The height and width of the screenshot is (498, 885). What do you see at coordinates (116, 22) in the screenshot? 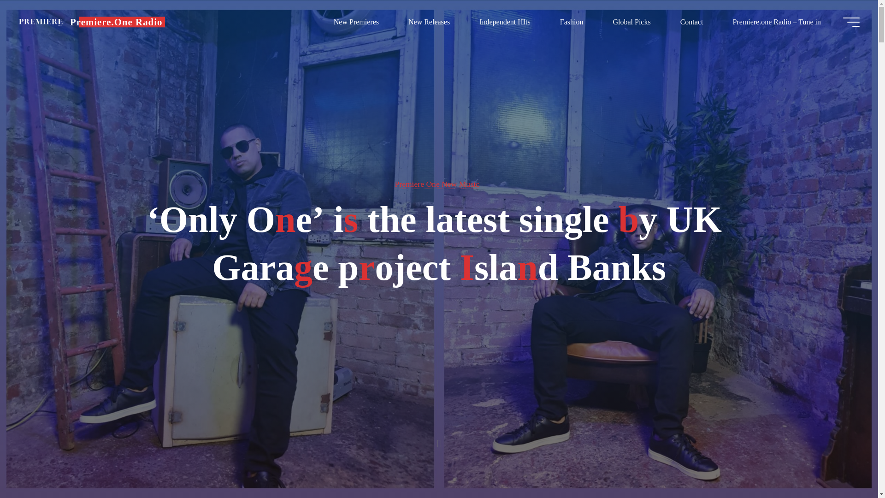
I see `Global Music News, Fashion and New Music Radio ` at bounding box center [116, 22].